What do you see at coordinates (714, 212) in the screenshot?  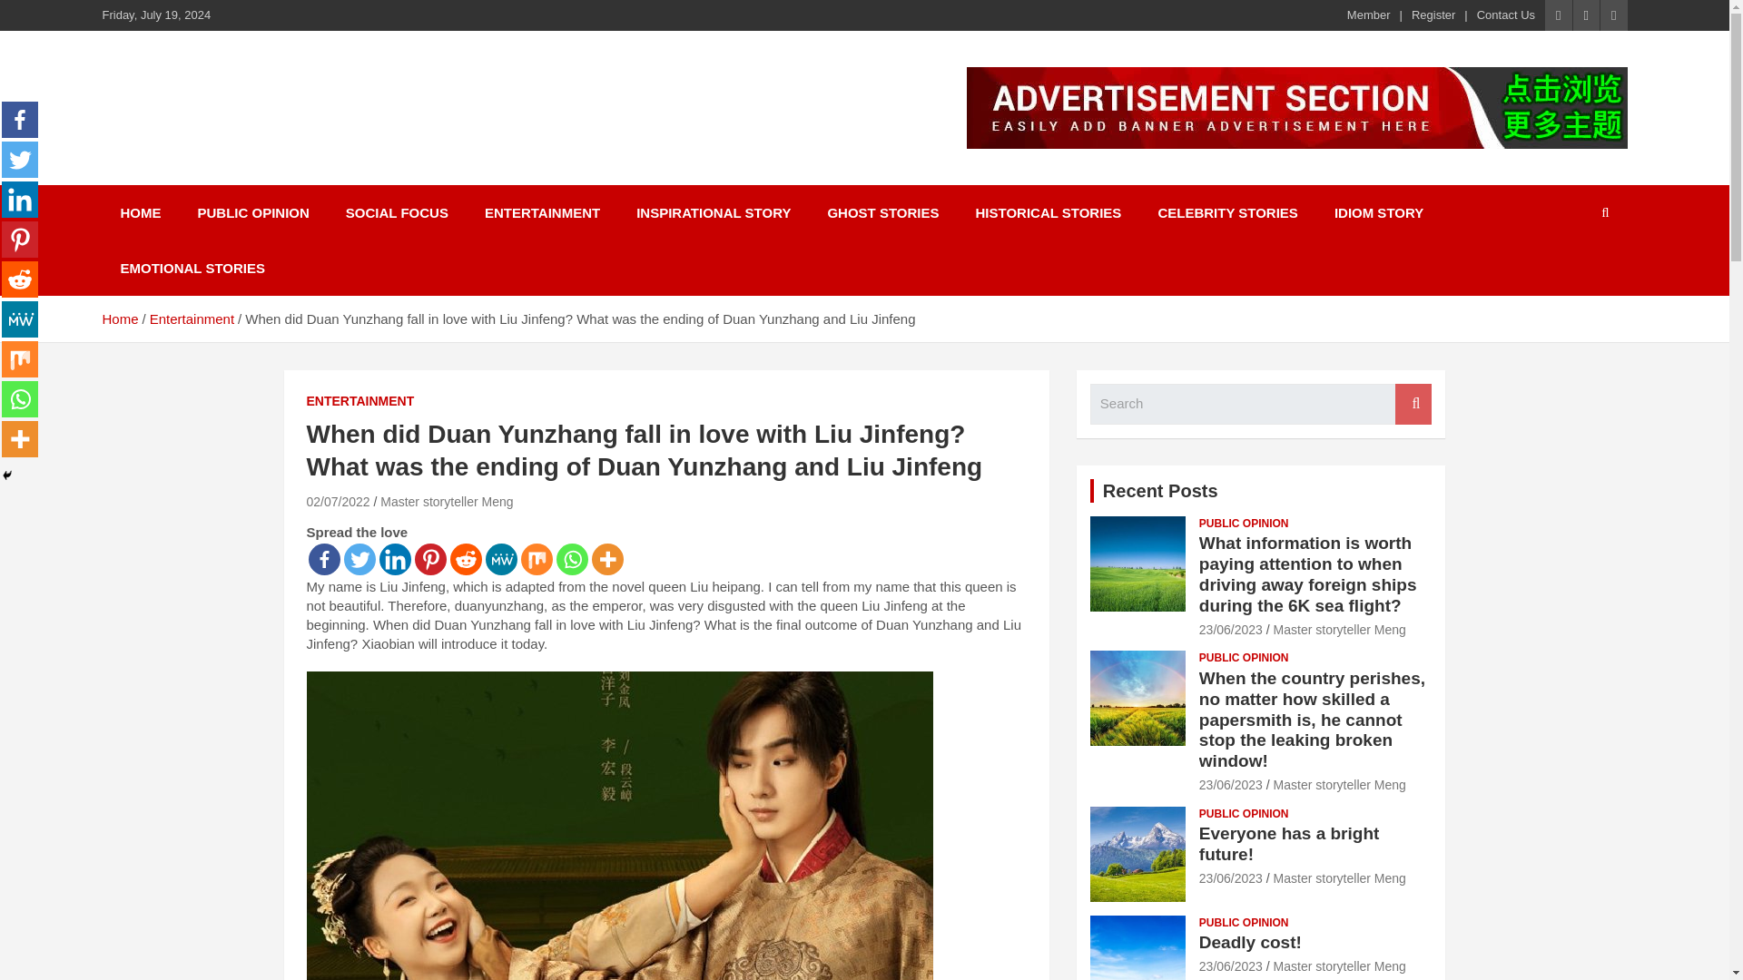 I see `INSPIRATIONAL STORY` at bounding box center [714, 212].